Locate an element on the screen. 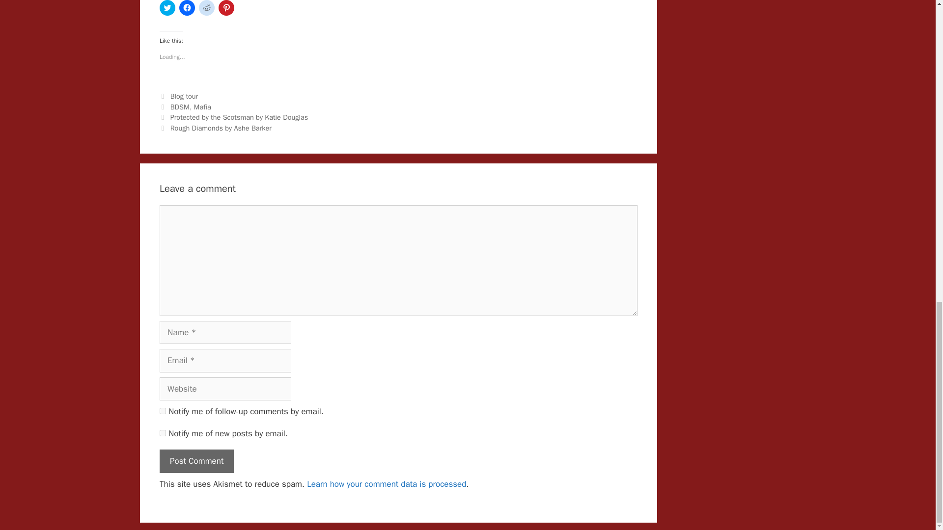 This screenshot has width=943, height=530. Click to share on Twitter is located at coordinates (167, 8).